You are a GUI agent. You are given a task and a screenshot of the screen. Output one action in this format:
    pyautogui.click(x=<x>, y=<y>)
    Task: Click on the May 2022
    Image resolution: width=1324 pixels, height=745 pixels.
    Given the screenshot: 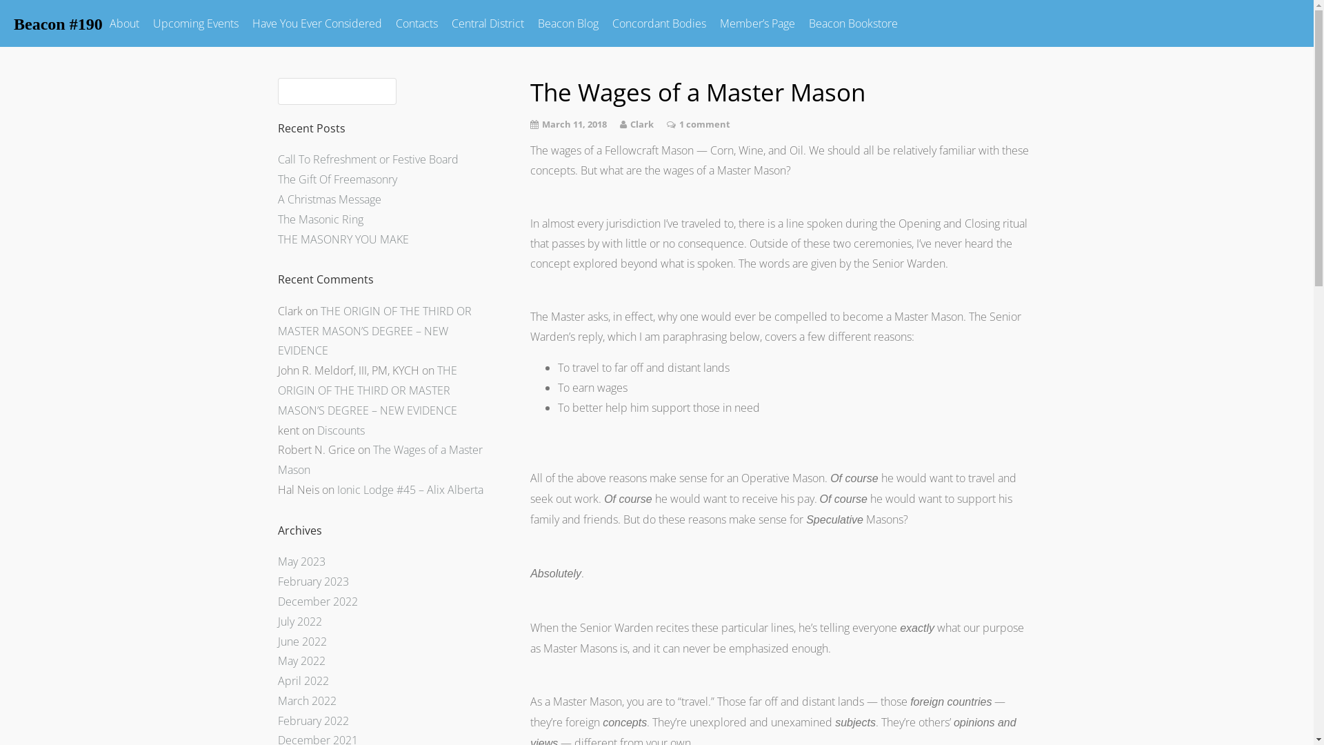 What is the action you would take?
    pyautogui.click(x=301, y=661)
    